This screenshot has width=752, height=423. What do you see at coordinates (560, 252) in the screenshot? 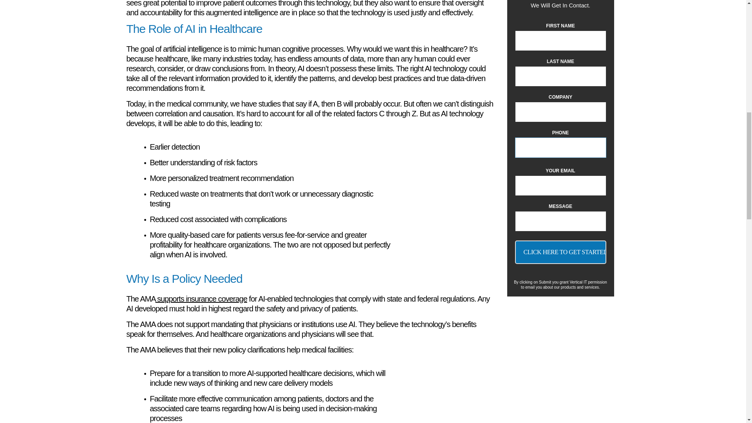
I see `Click Here To Get Started` at bounding box center [560, 252].